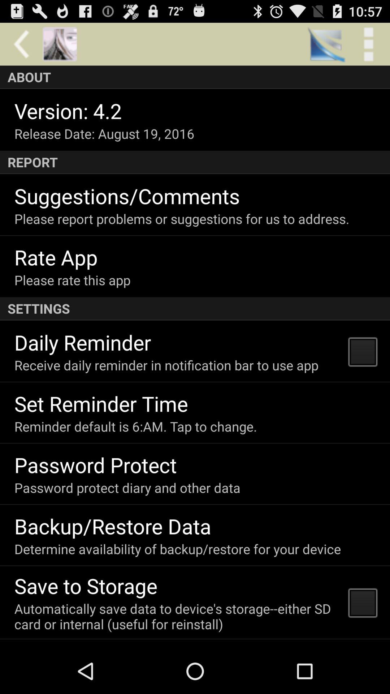 The height and width of the screenshot is (694, 390). What do you see at coordinates (87, 646) in the screenshot?
I see `scroll to don t send icon` at bounding box center [87, 646].